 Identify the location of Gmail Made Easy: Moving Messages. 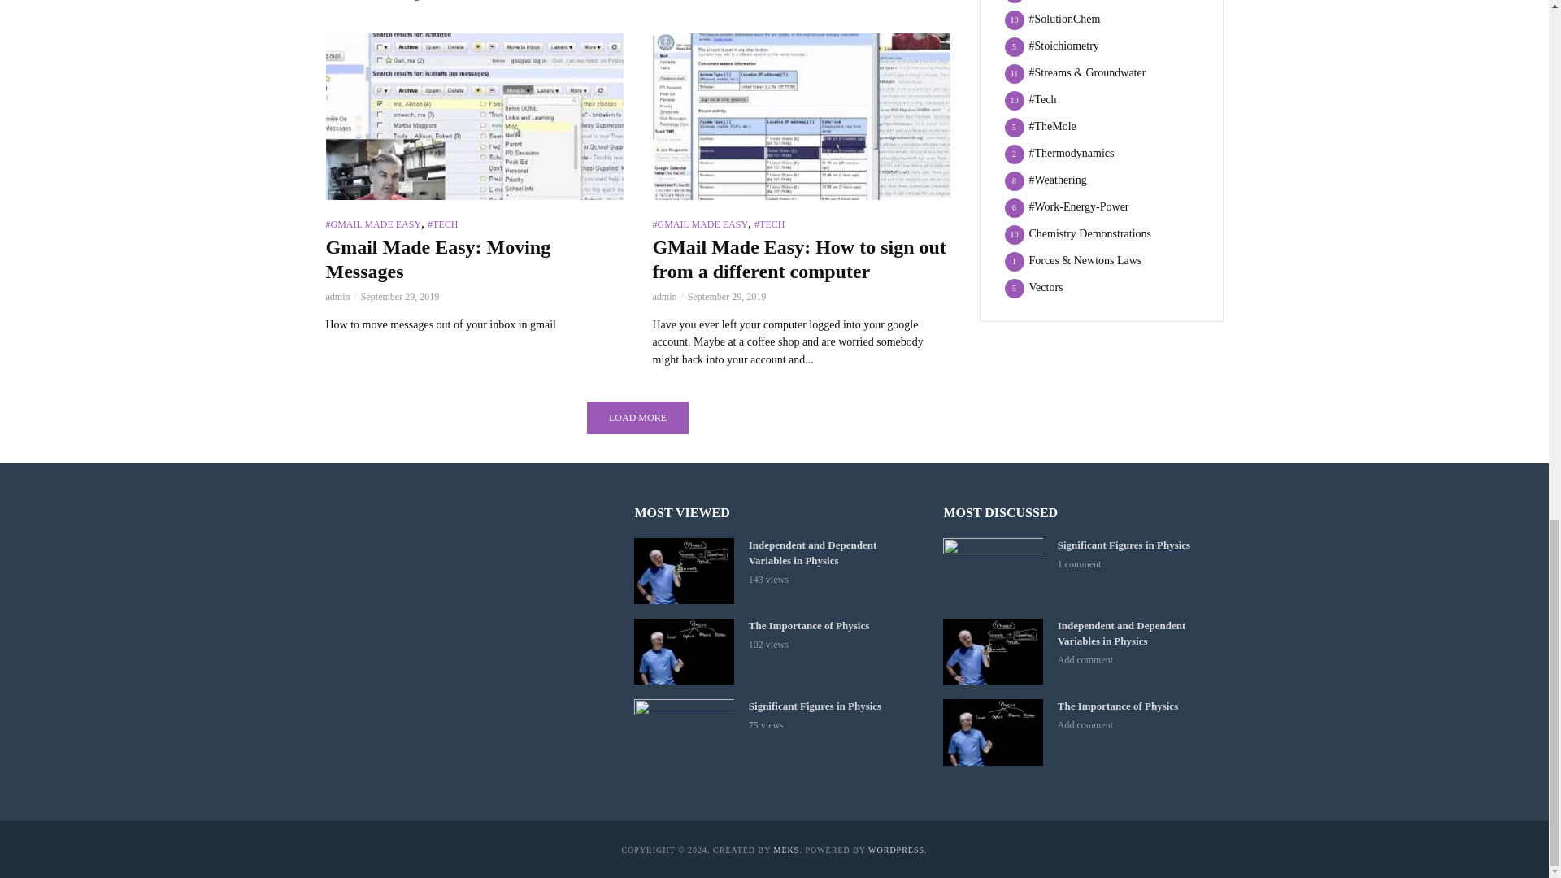
(473, 117).